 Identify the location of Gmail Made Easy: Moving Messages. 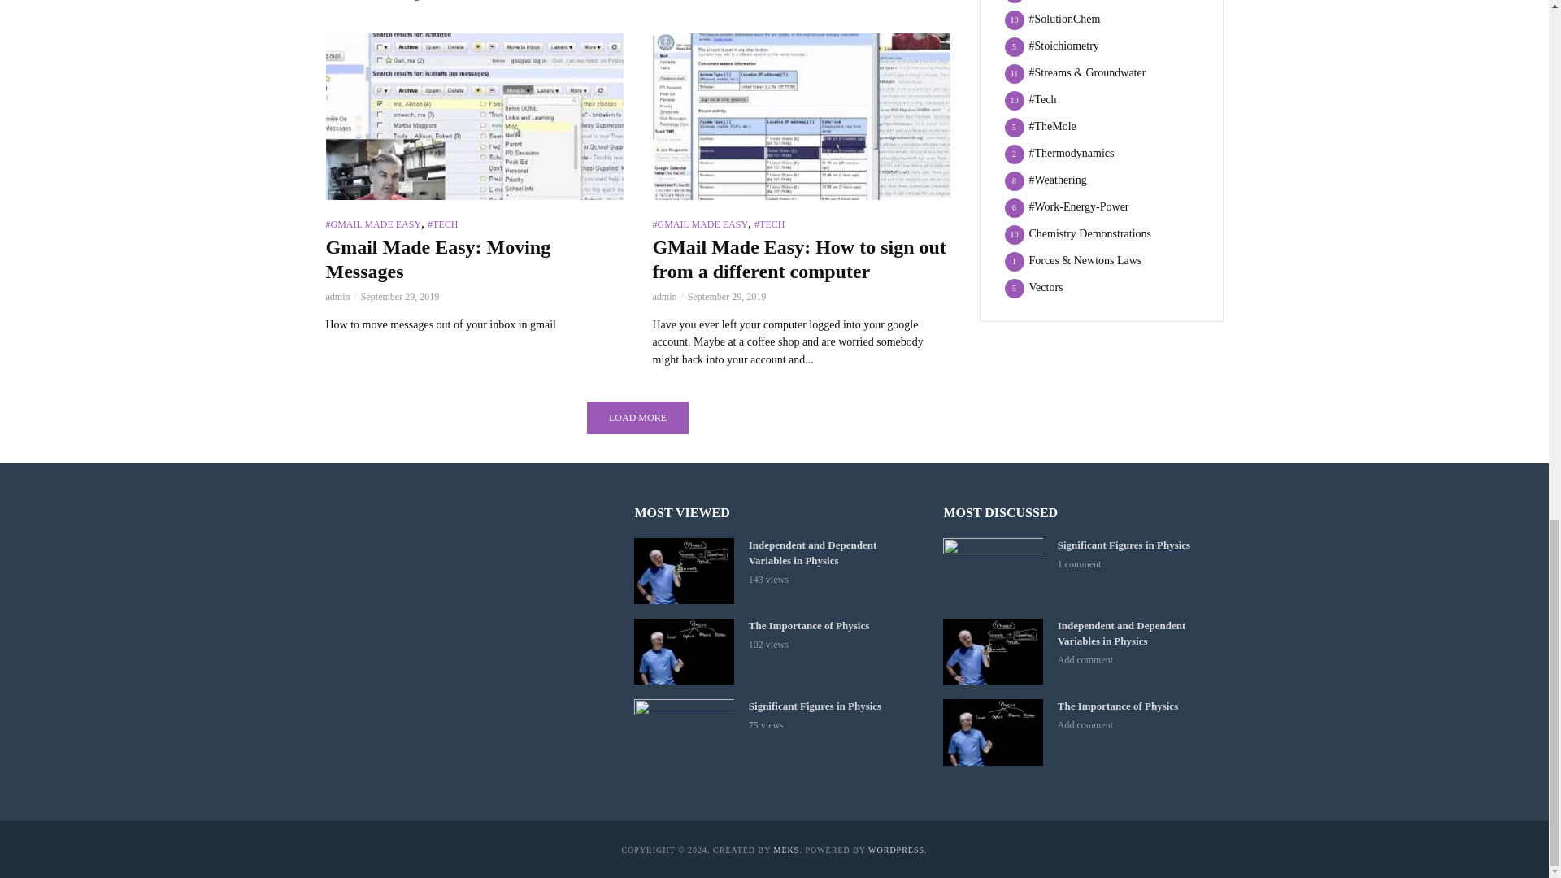
(473, 117).